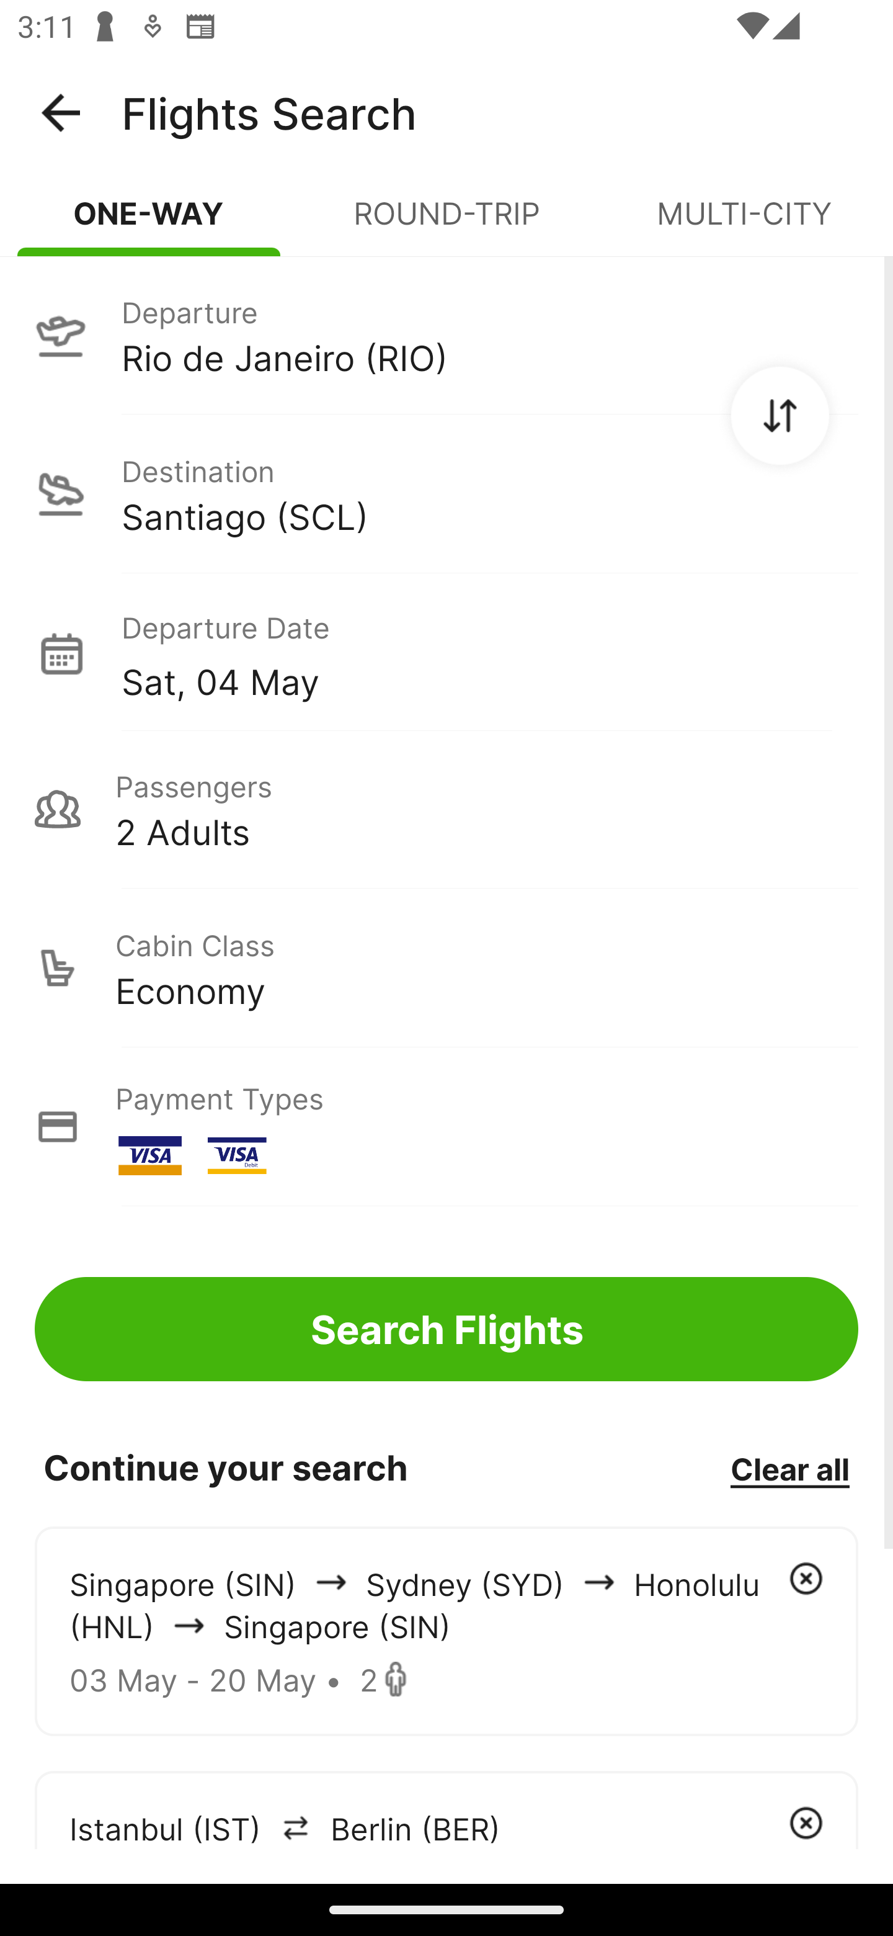 The width and height of the screenshot is (893, 1936). Describe the element at coordinates (149, 223) in the screenshot. I see `ONE-WAY` at that location.